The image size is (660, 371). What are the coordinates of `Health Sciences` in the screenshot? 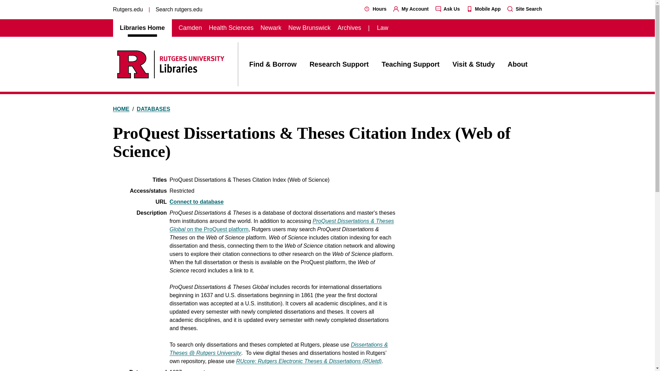 It's located at (231, 27).